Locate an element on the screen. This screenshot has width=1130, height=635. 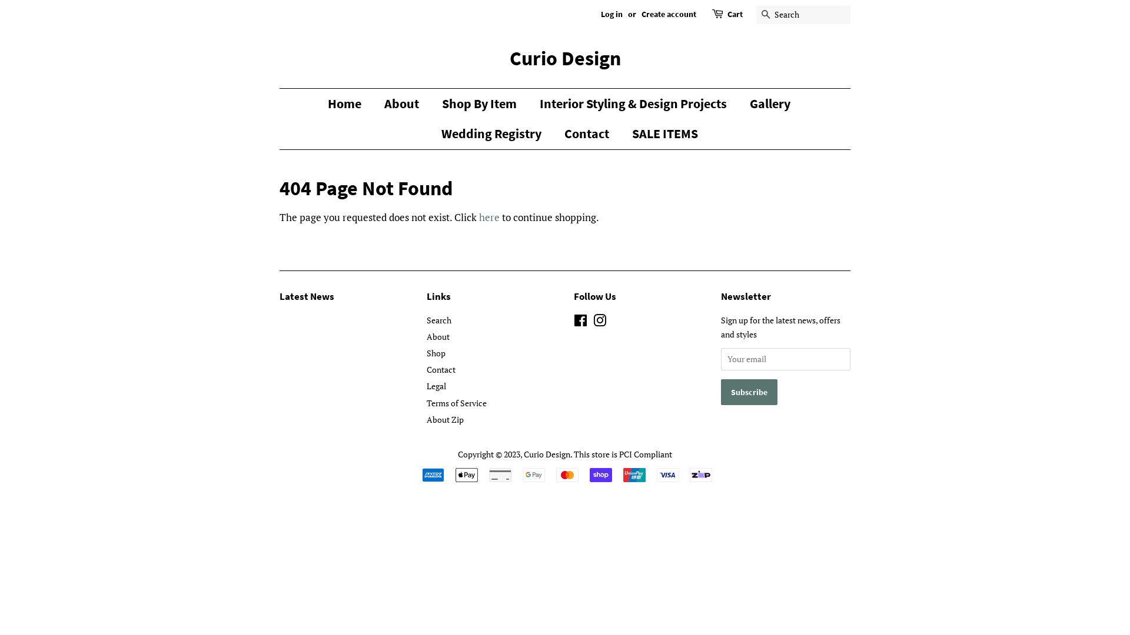
Search is located at coordinates (766, 15).